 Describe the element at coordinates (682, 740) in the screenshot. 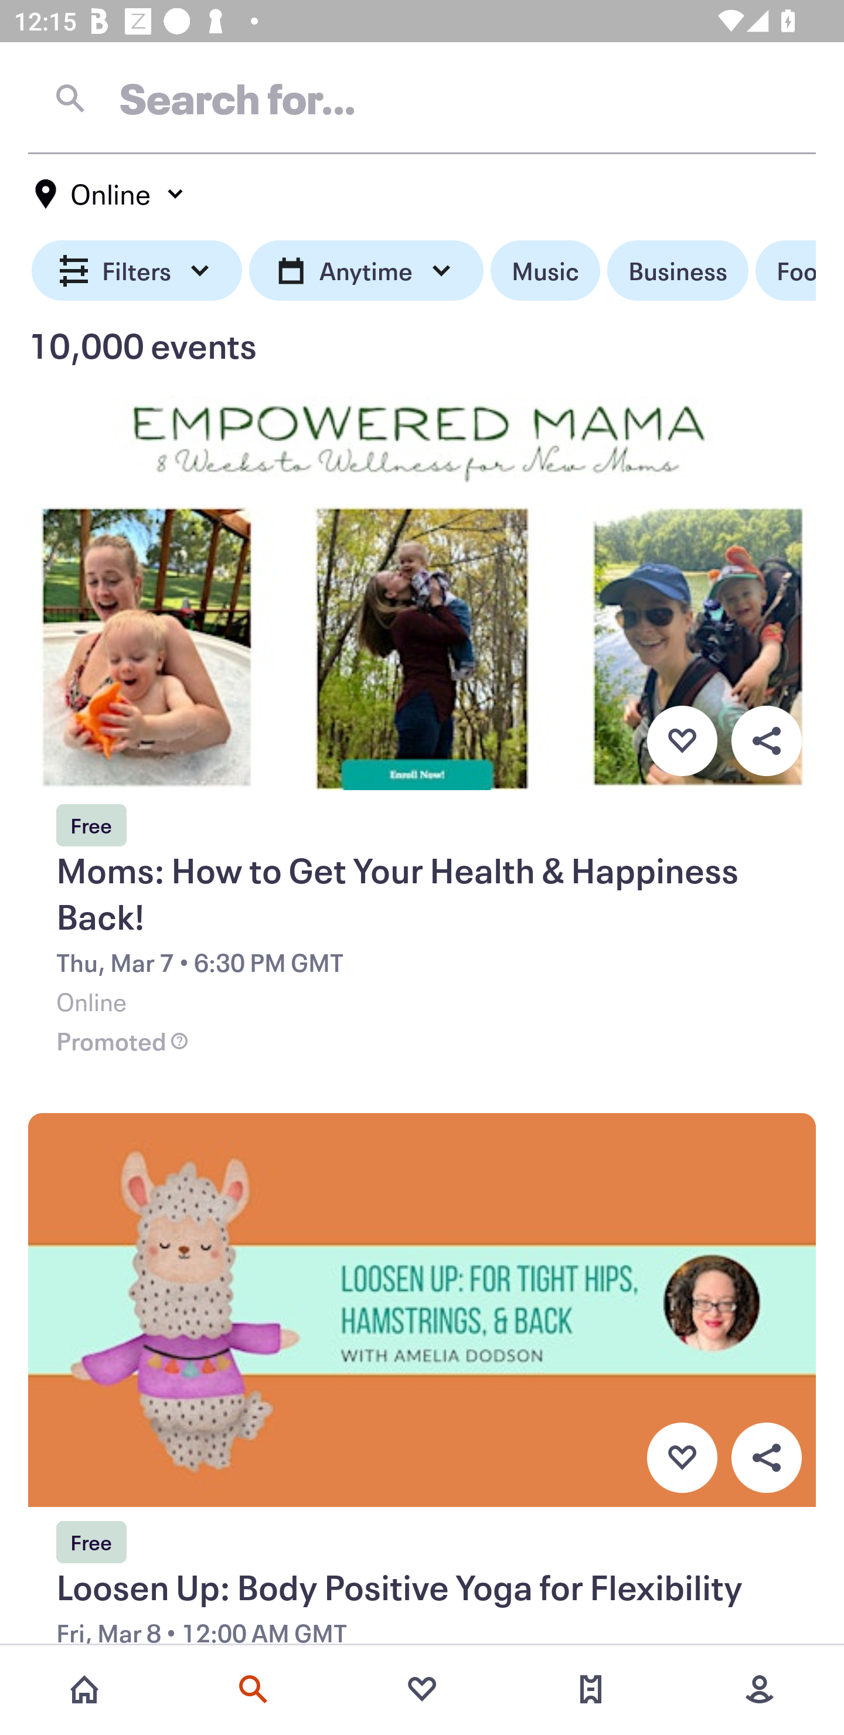

I see `Favorite button` at that location.